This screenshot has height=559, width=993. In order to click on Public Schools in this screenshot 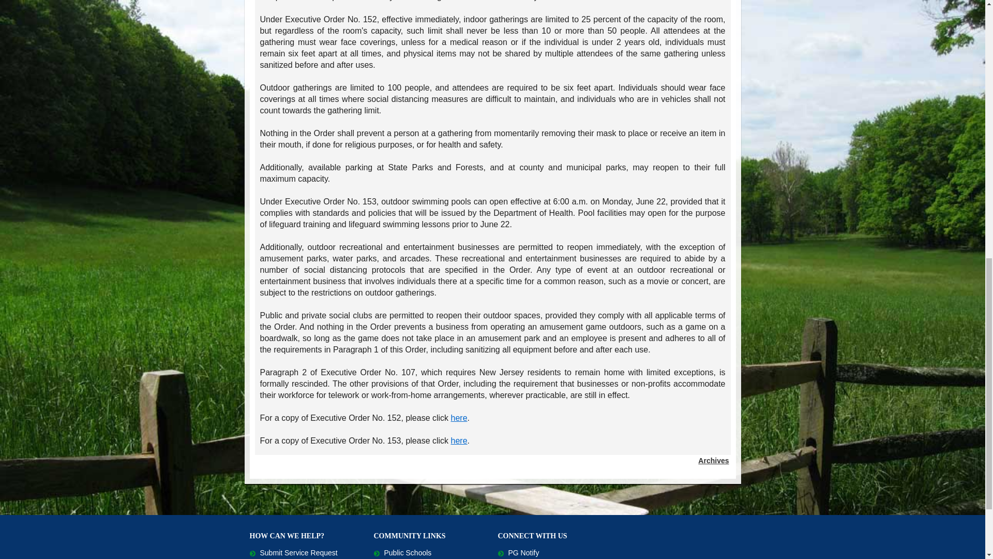, I will do `click(402, 552)`.